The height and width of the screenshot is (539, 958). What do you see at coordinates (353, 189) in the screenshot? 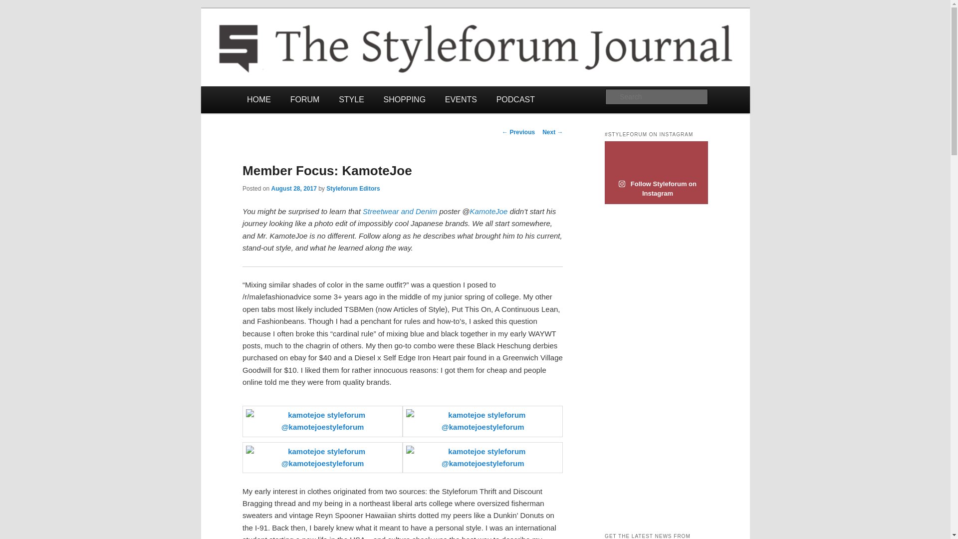
I see `Styleforum Editors` at bounding box center [353, 189].